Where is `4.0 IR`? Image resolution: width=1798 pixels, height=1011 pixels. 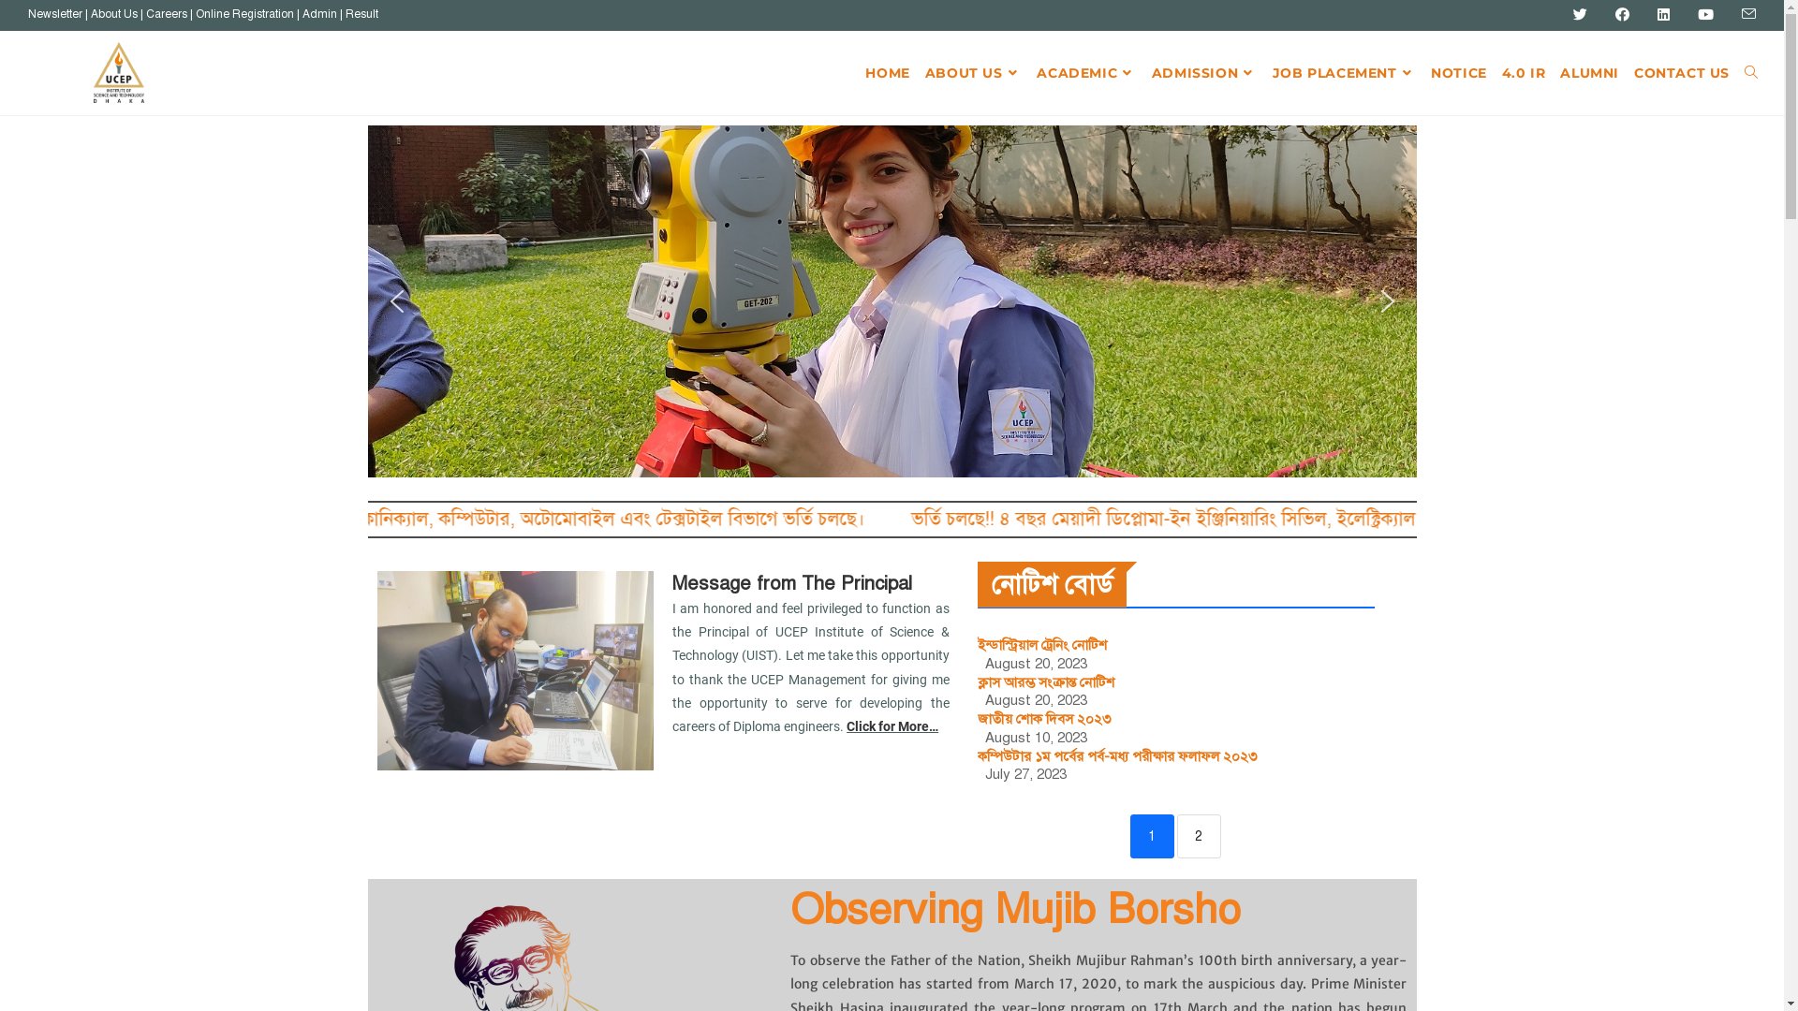
4.0 IR is located at coordinates (1525, 73).